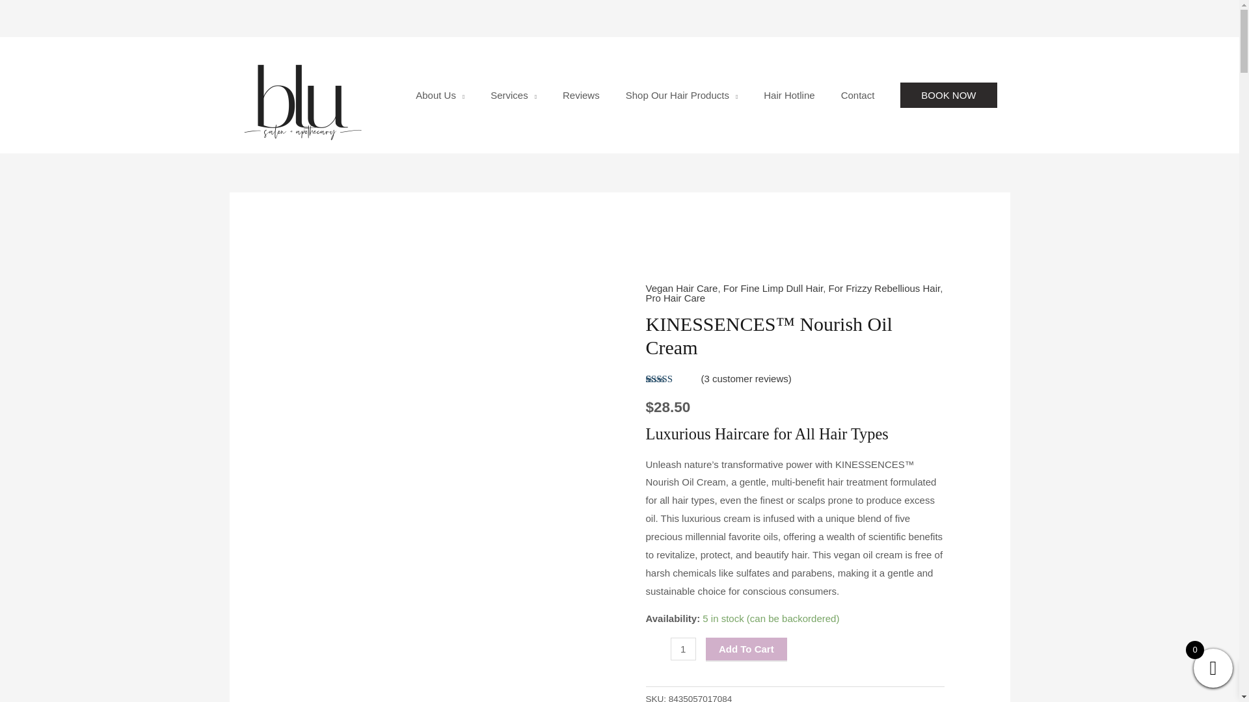  What do you see at coordinates (857, 95) in the screenshot?
I see `Contact` at bounding box center [857, 95].